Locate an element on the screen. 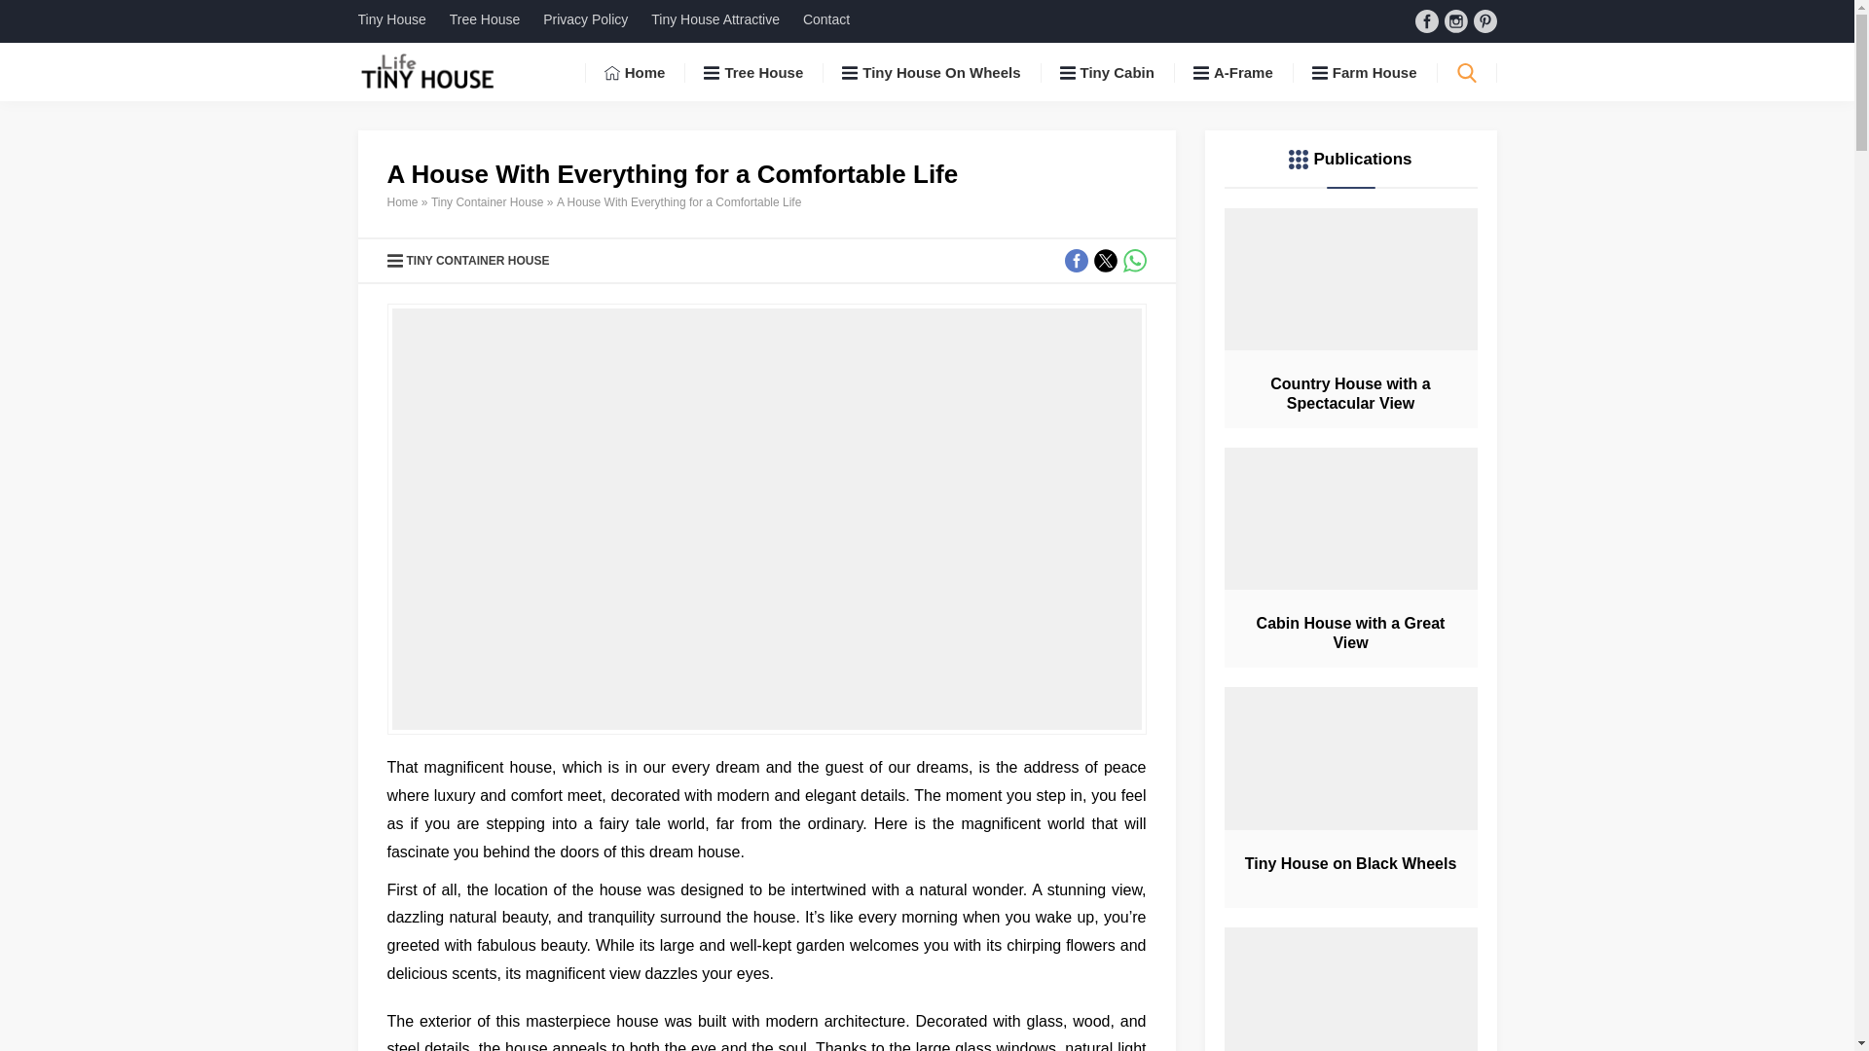 This screenshot has width=1869, height=1051. Life Tiny House is located at coordinates (428, 72).